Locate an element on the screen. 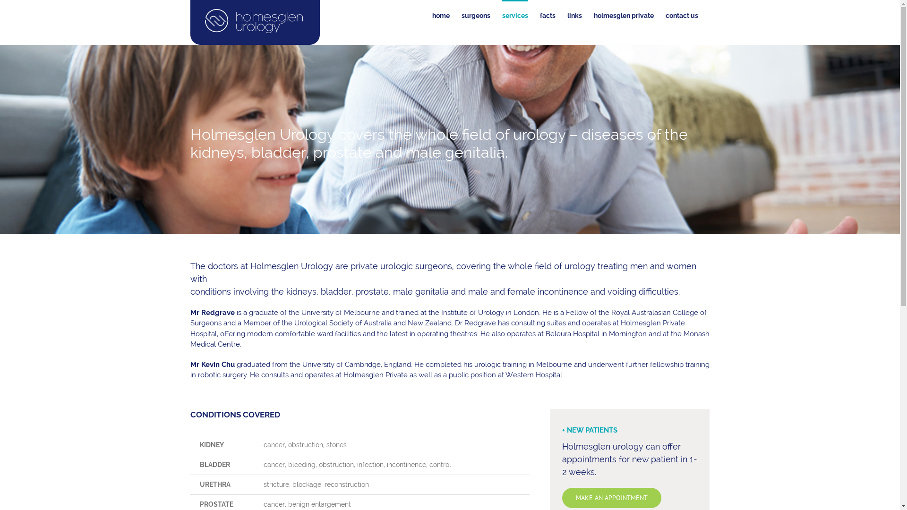 This screenshot has width=907, height=510. holmesglen private is located at coordinates (624, 15).